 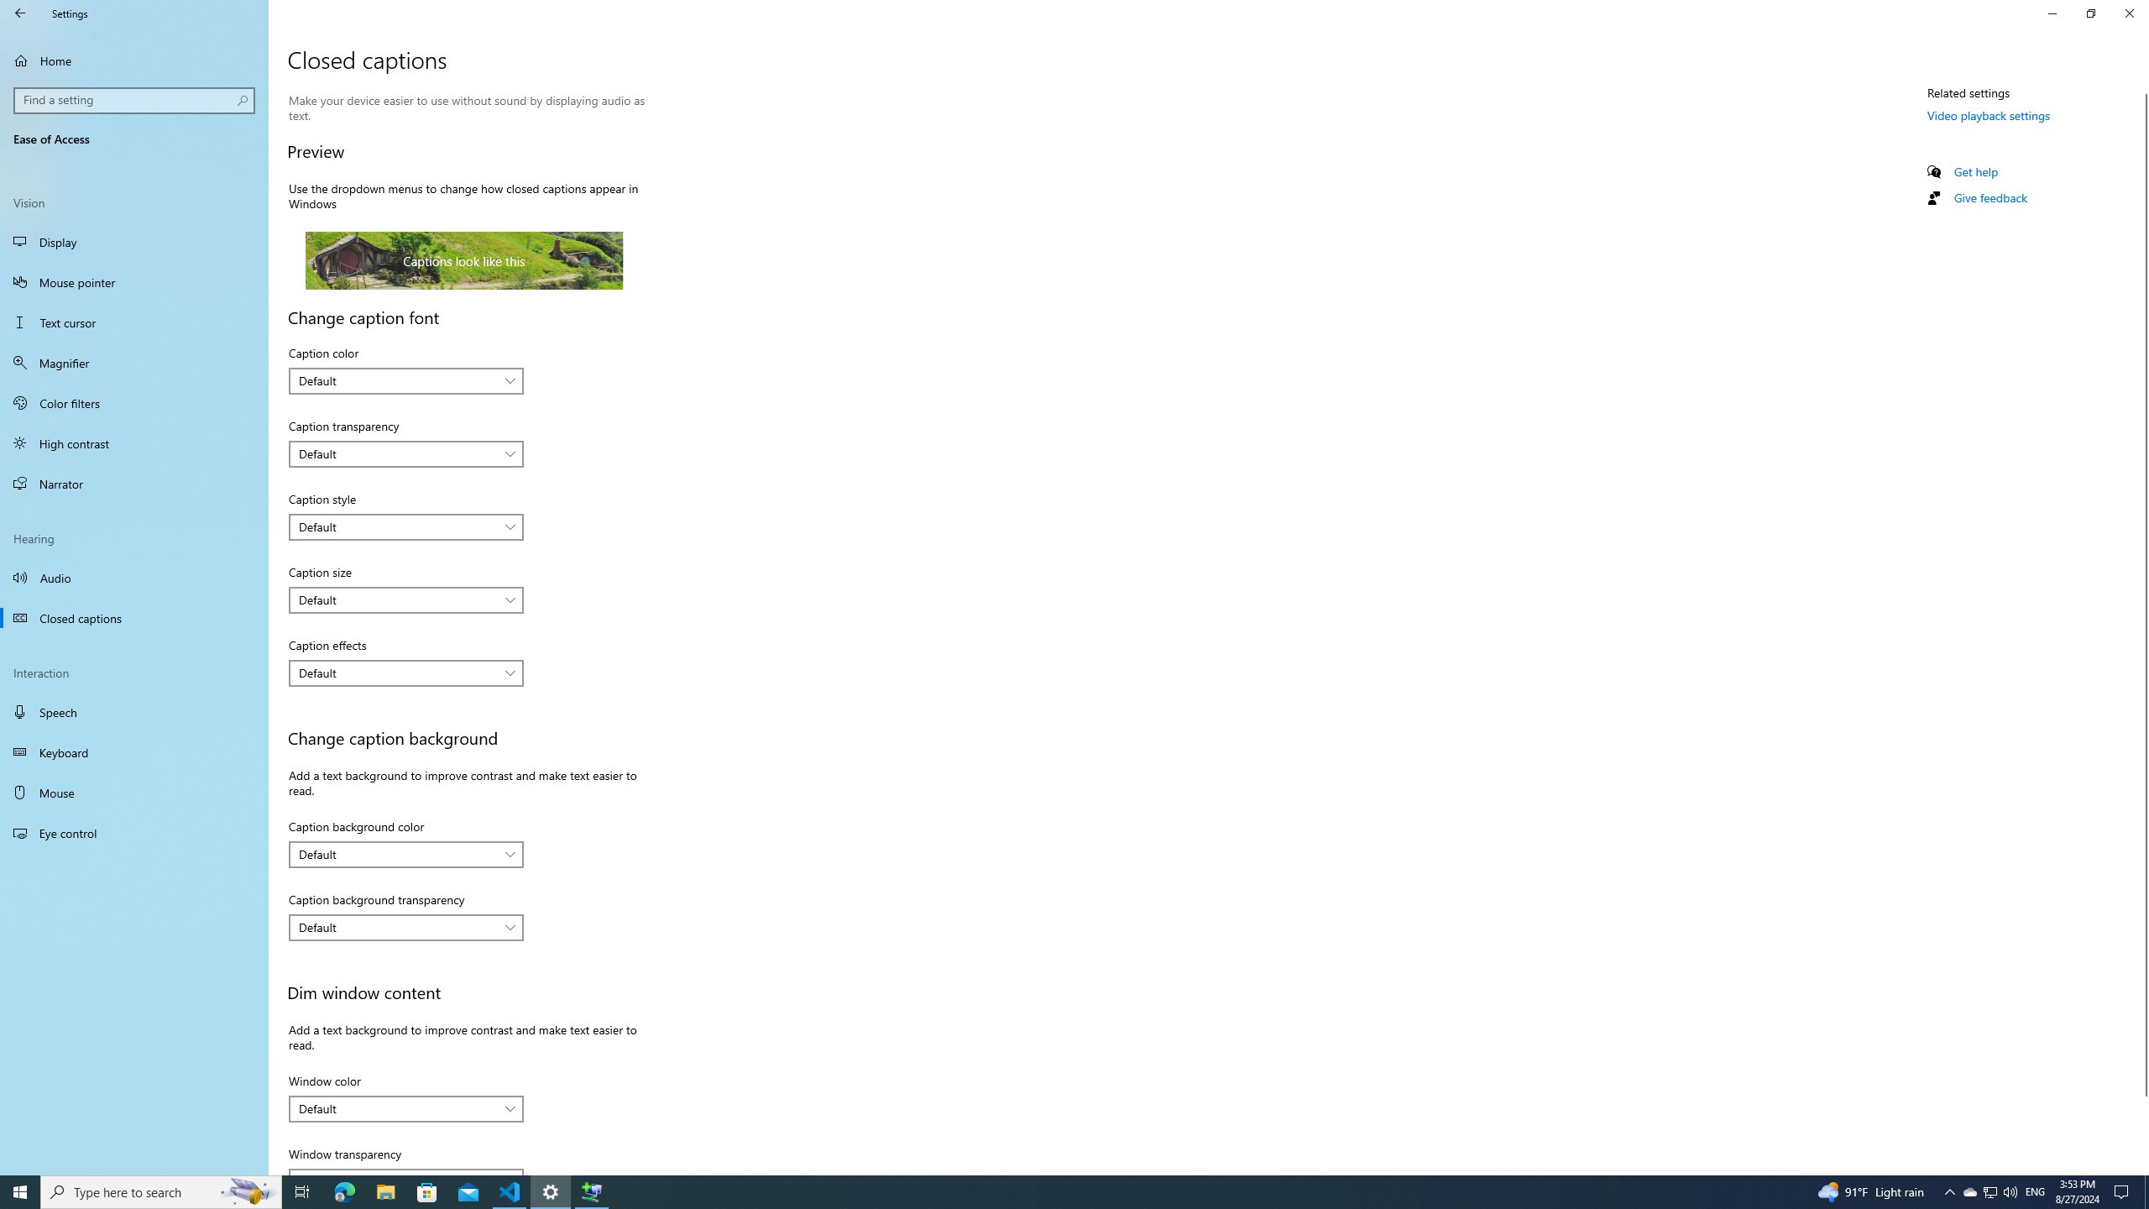 What do you see at coordinates (134, 363) in the screenshot?
I see `Magnifier` at bounding box center [134, 363].